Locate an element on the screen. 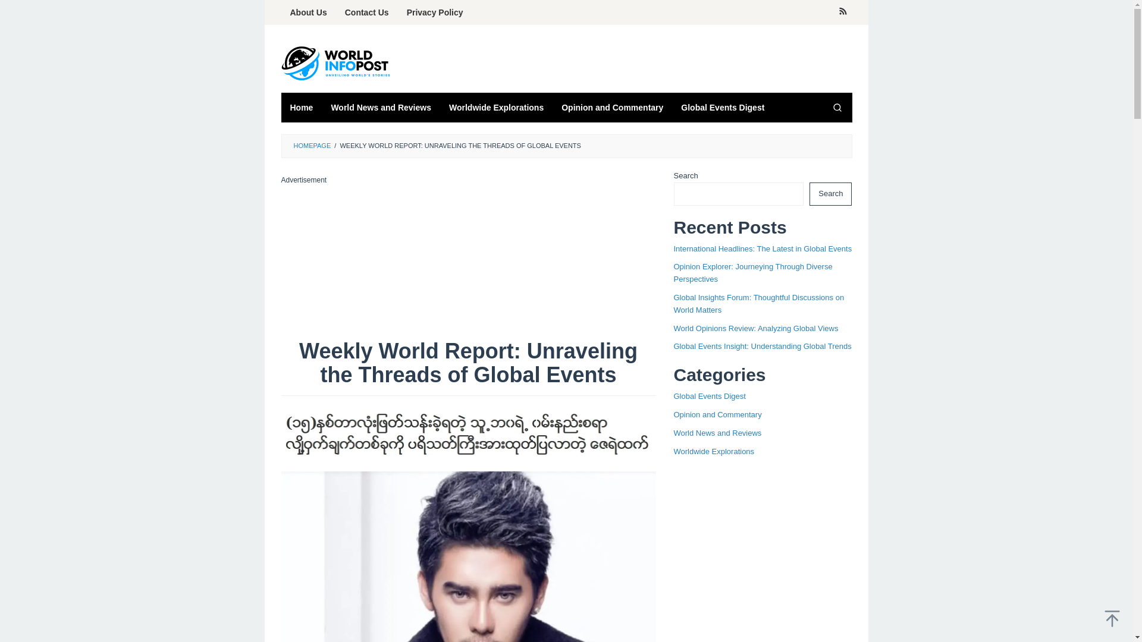 The width and height of the screenshot is (1142, 642). World info Post is located at coordinates (340, 63).